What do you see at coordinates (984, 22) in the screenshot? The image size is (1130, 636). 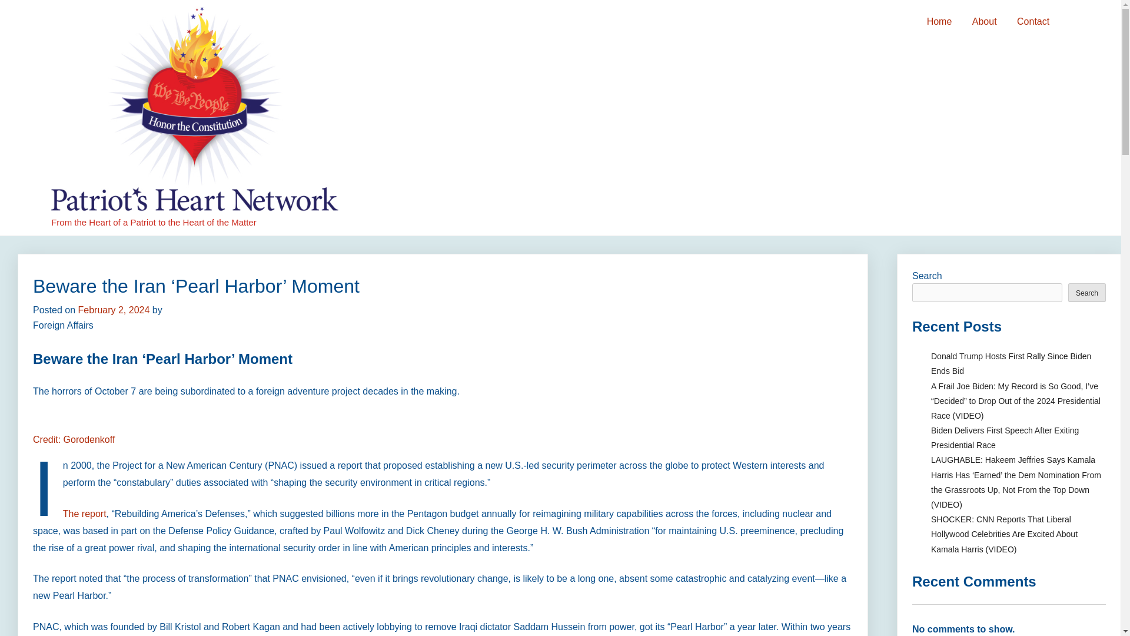 I see `About` at bounding box center [984, 22].